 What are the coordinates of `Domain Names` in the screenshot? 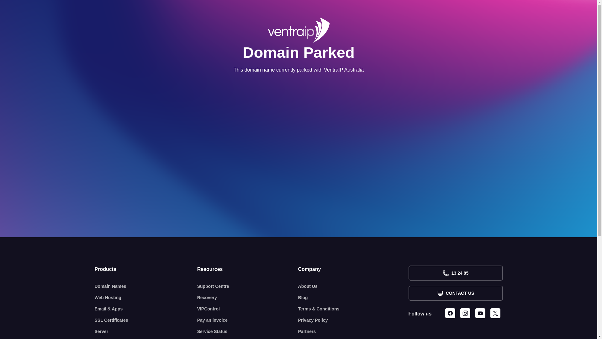 It's located at (146, 286).